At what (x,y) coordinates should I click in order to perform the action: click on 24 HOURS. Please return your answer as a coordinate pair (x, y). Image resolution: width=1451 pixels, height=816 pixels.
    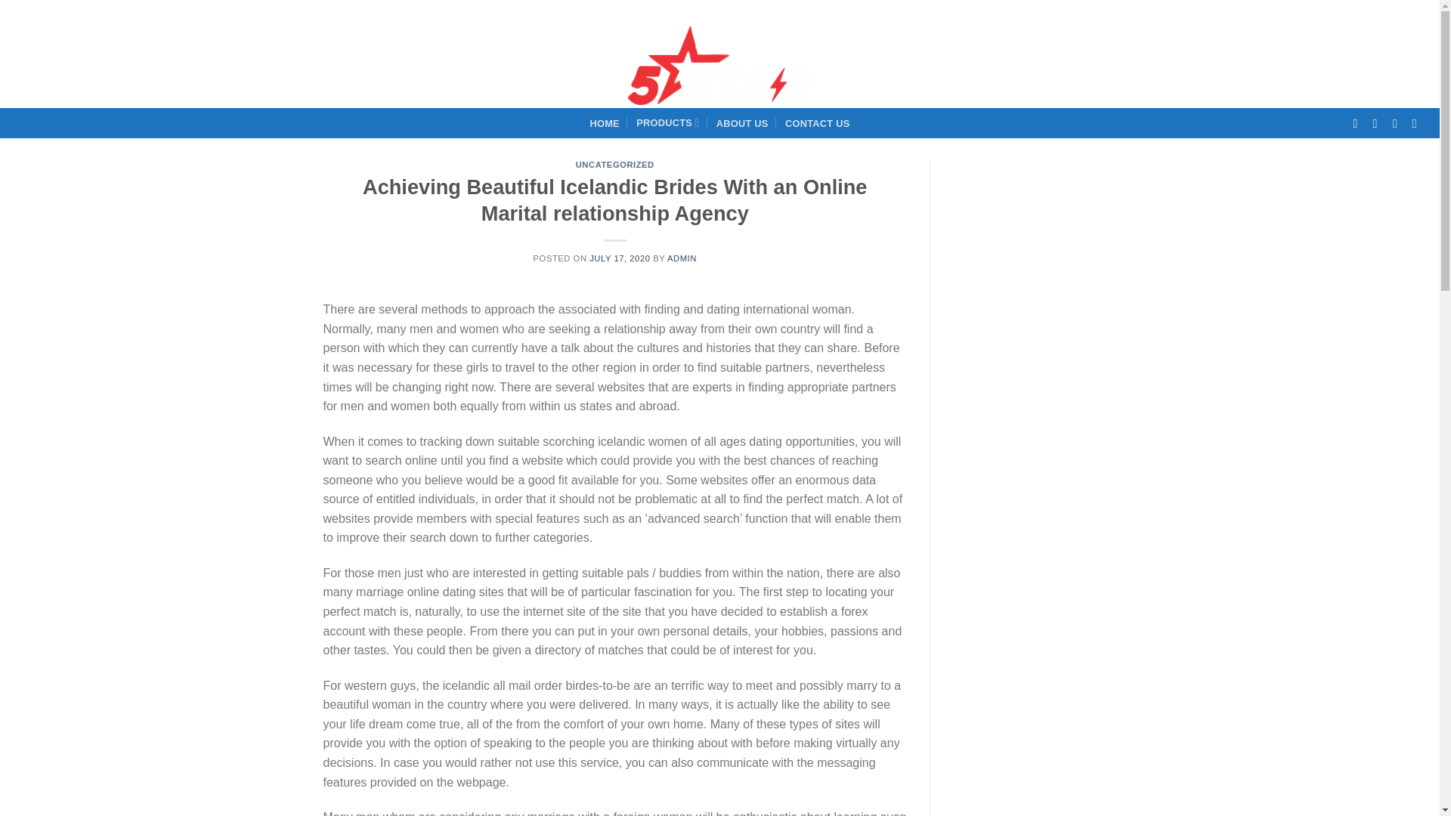
    Looking at the image, I should click on (113, 11).